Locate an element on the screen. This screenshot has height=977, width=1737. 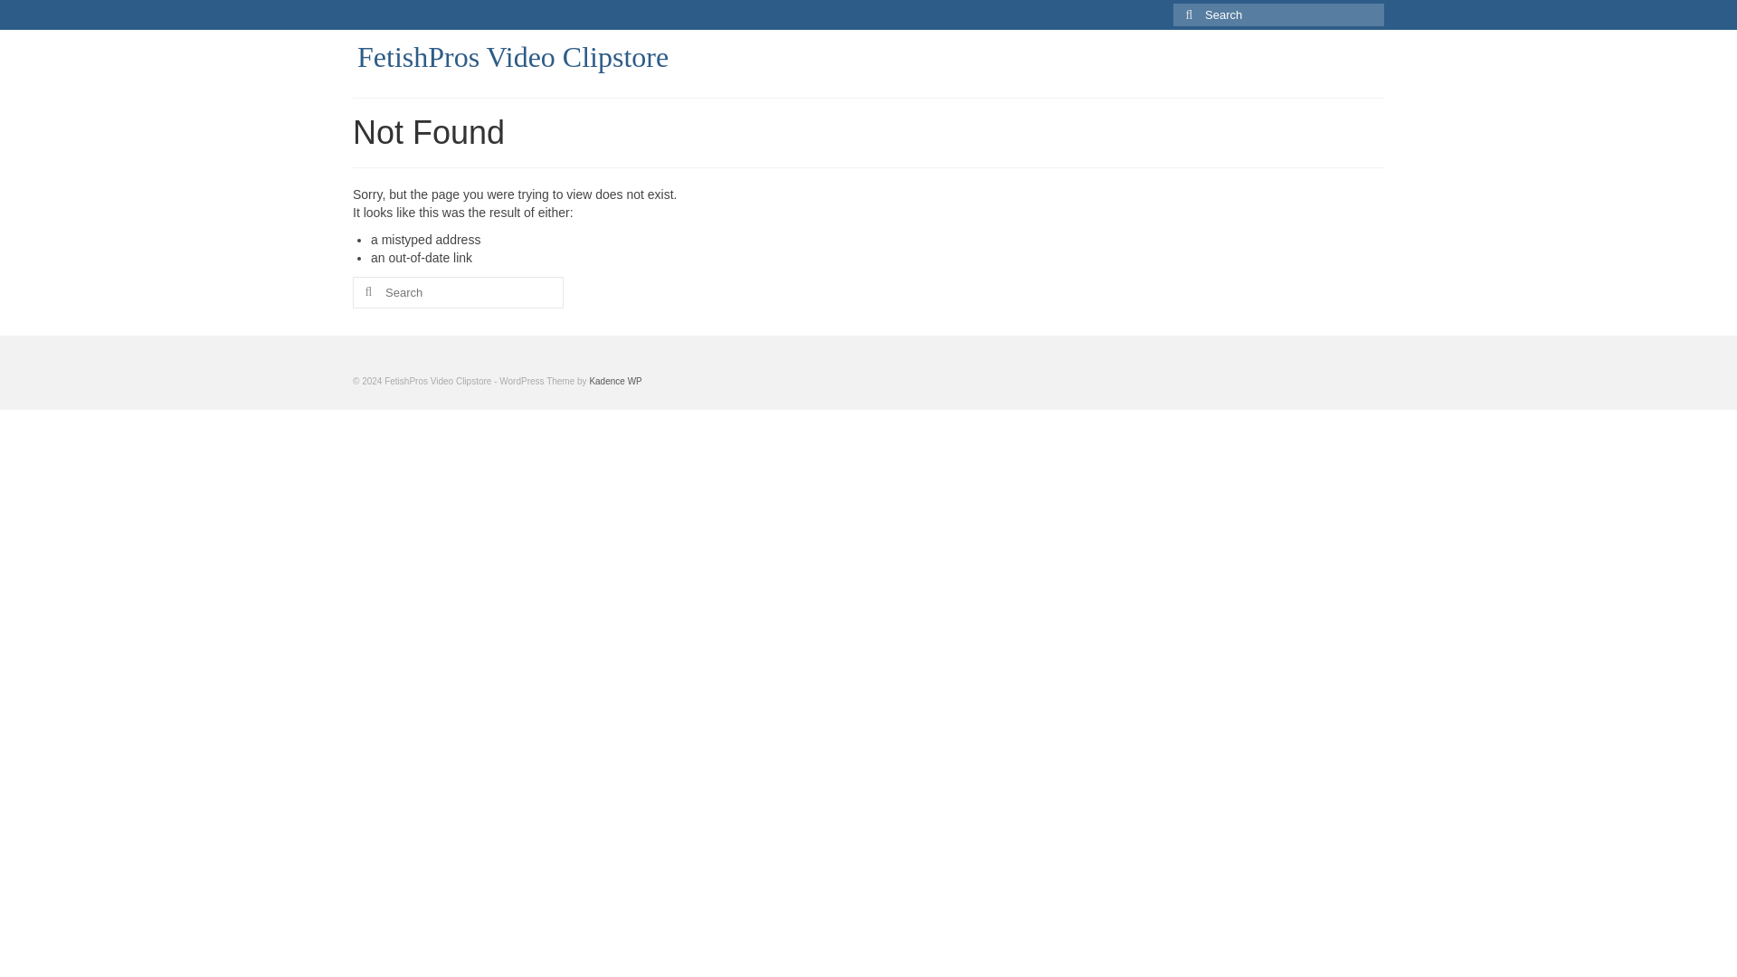
Kadence WP is located at coordinates (614, 380).